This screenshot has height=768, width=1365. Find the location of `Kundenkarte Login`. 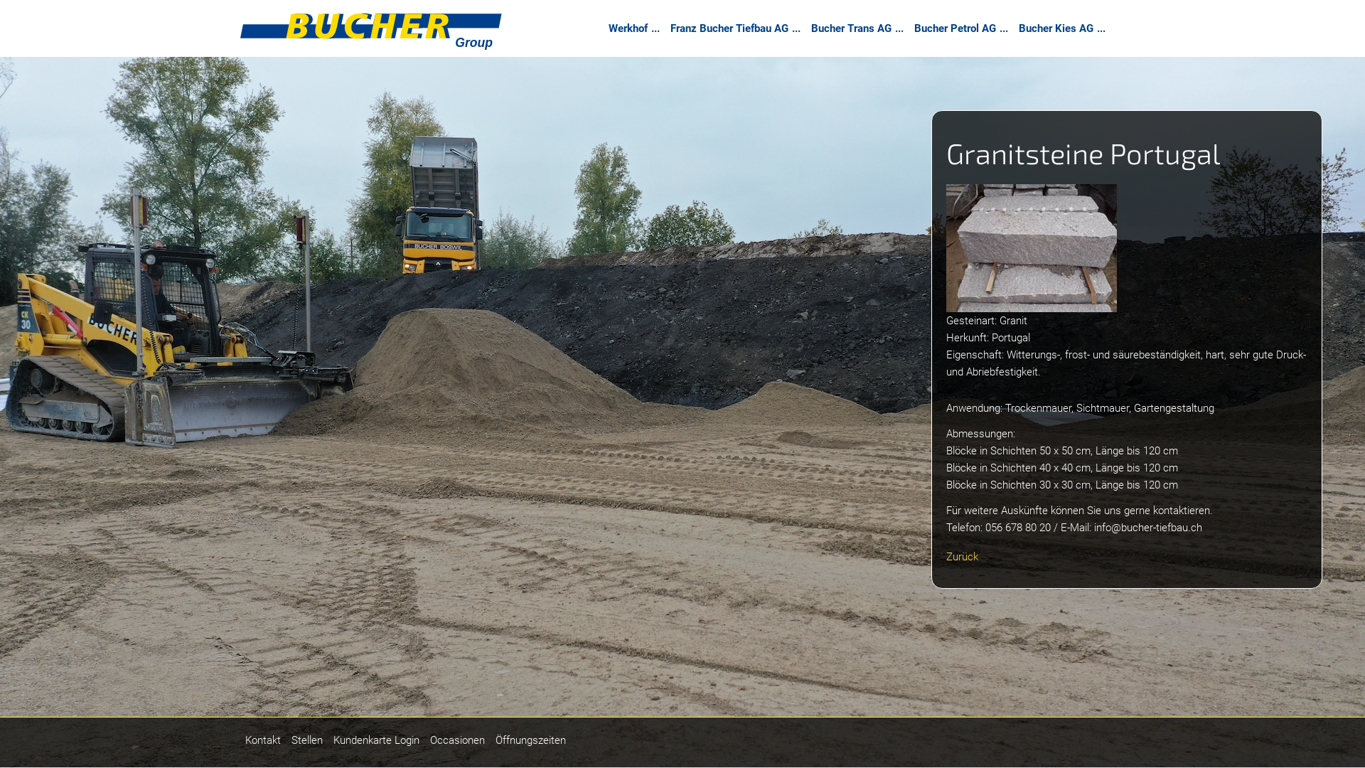

Kundenkarte Login is located at coordinates (377, 740).